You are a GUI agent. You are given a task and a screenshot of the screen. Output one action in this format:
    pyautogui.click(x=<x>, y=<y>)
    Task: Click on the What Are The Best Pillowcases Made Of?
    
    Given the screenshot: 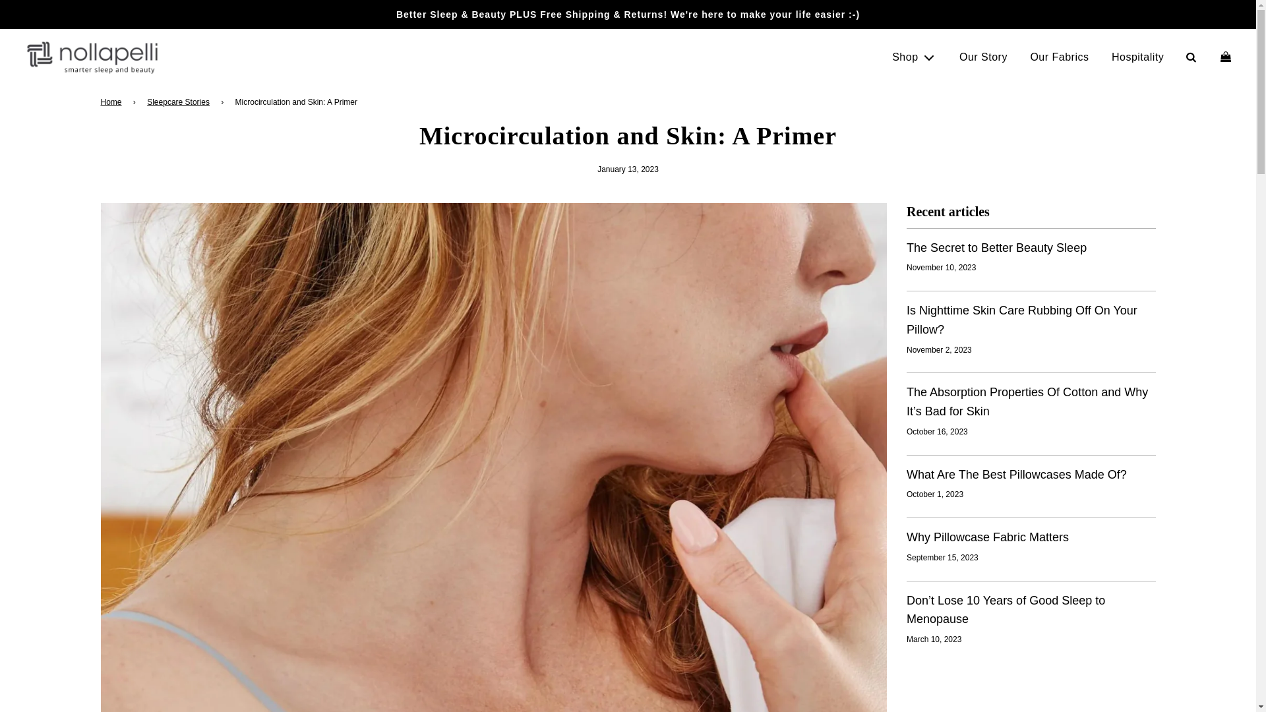 What is the action you would take?
    pyautogui.click(x=1016, y=475)
    